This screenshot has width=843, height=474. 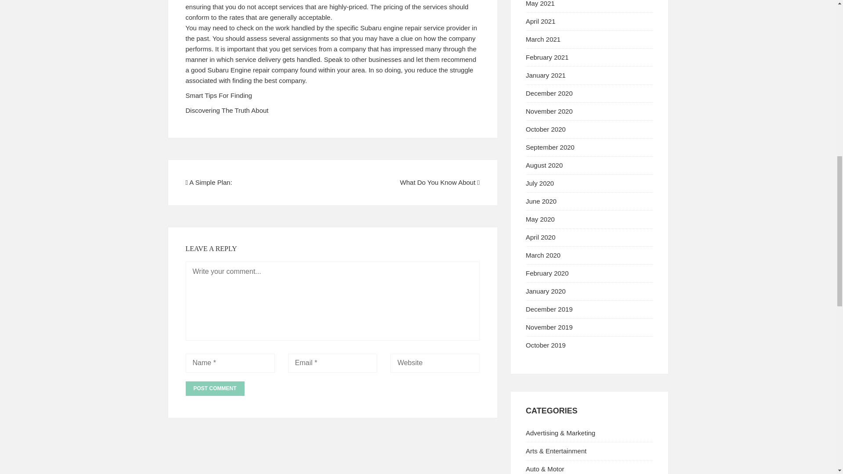 What do you see at coordinates (548, 57) in the screenshot?
I see `February 2021` at bounding box center [548, 57].